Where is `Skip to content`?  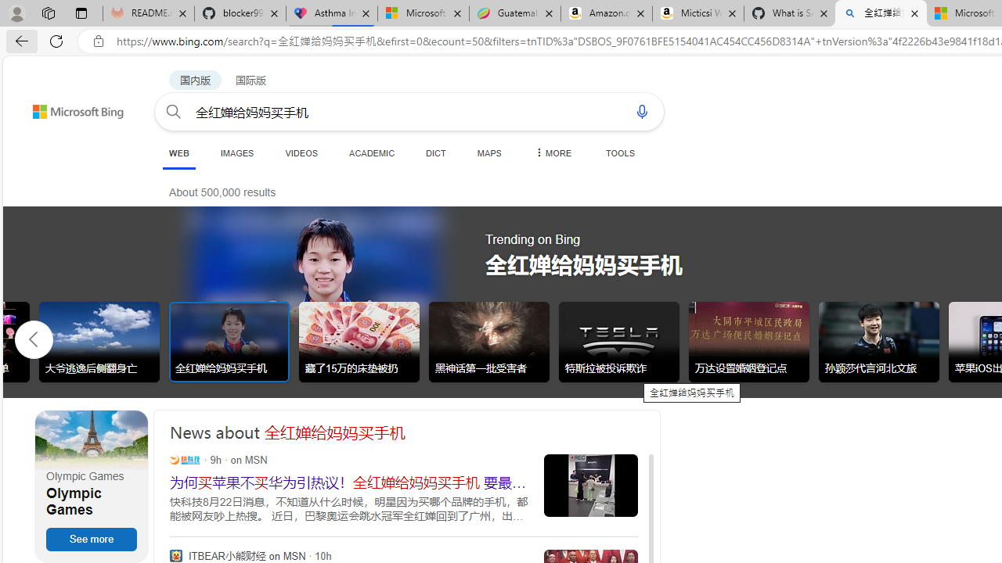 Skip to content is located at coordinates (50, 105).